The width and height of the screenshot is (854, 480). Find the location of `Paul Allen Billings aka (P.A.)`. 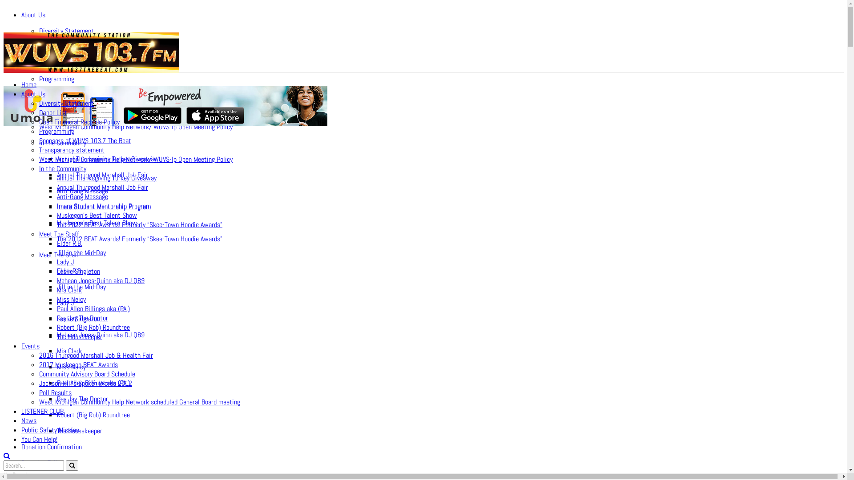

Paul Allen Billings aka (P.A.) is located at coordinates (93, 383).